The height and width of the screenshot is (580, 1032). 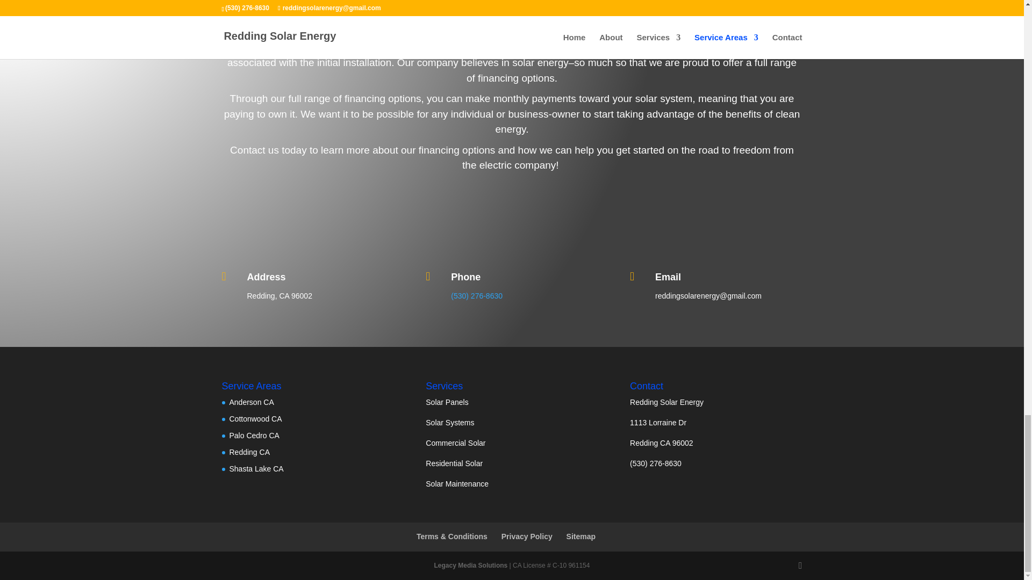 What do you see at coordinates (251, 402) in the screenshot?
I see `Anderson CA` at bounding box center [251, 402].